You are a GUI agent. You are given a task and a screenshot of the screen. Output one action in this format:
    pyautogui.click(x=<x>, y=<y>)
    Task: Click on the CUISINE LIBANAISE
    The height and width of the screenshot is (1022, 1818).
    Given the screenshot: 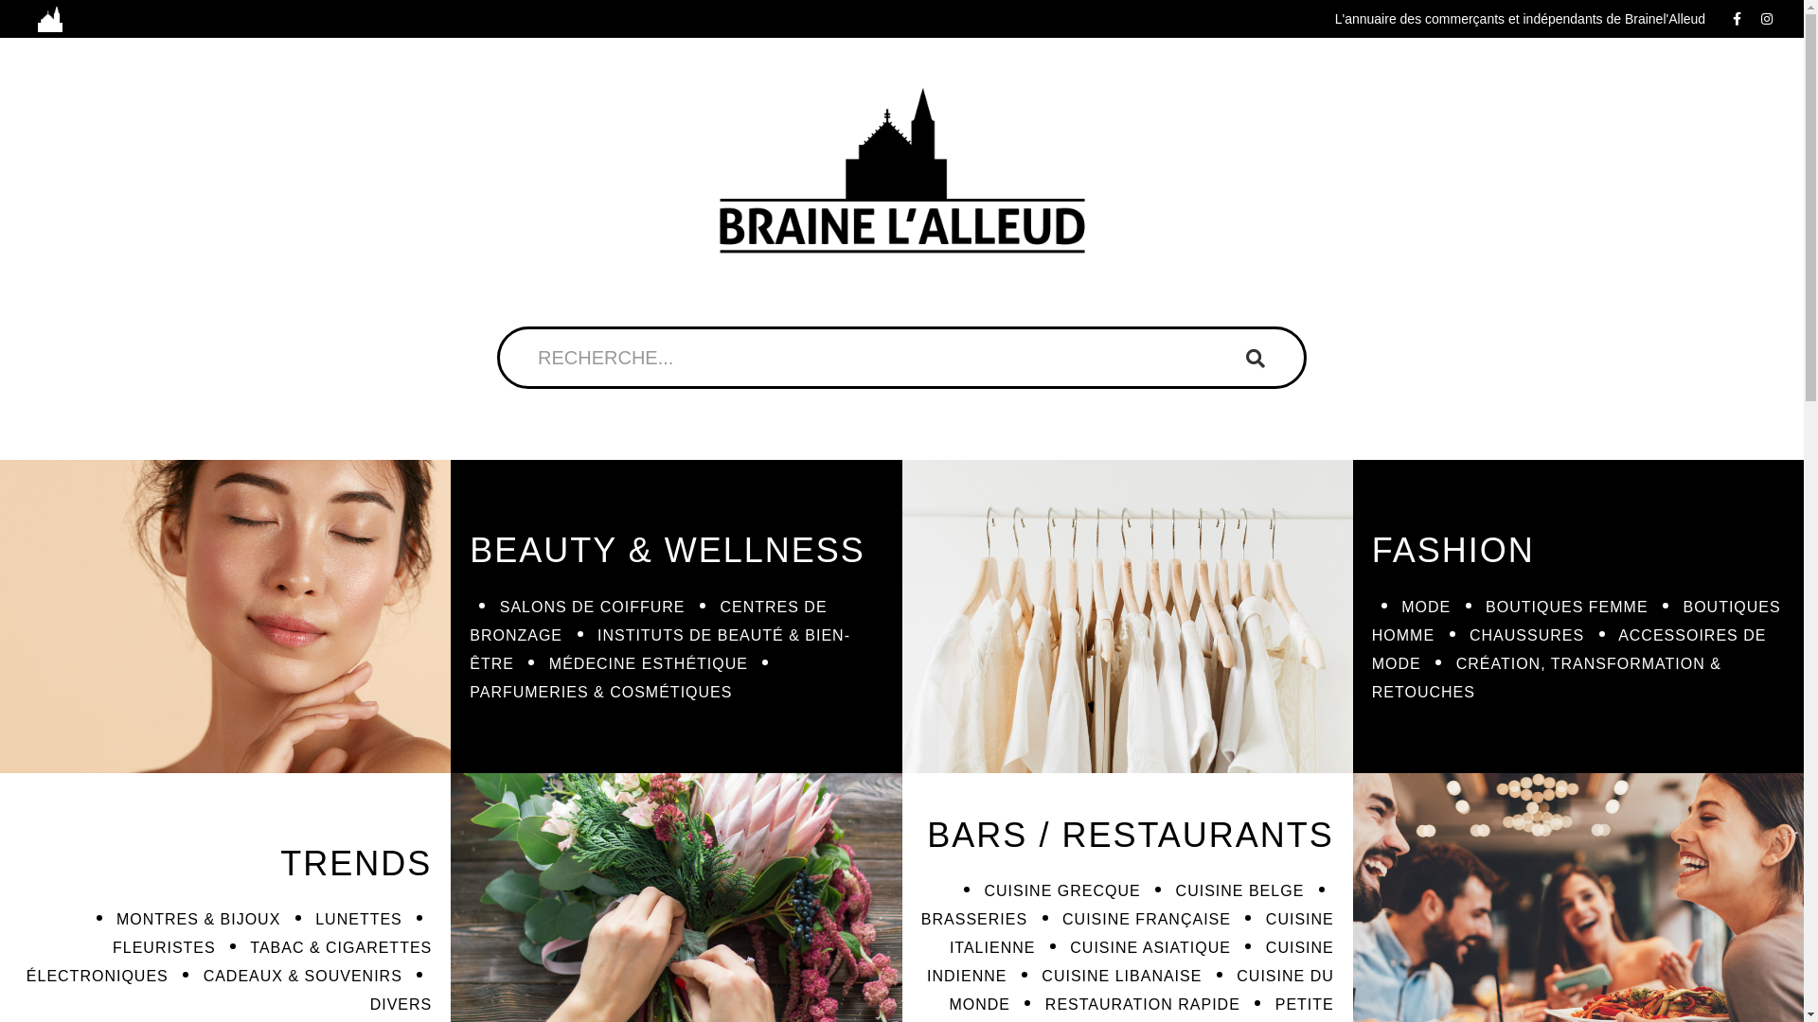 What is the action you would take?
    pyautogui.click(x=1121, y=977)
    